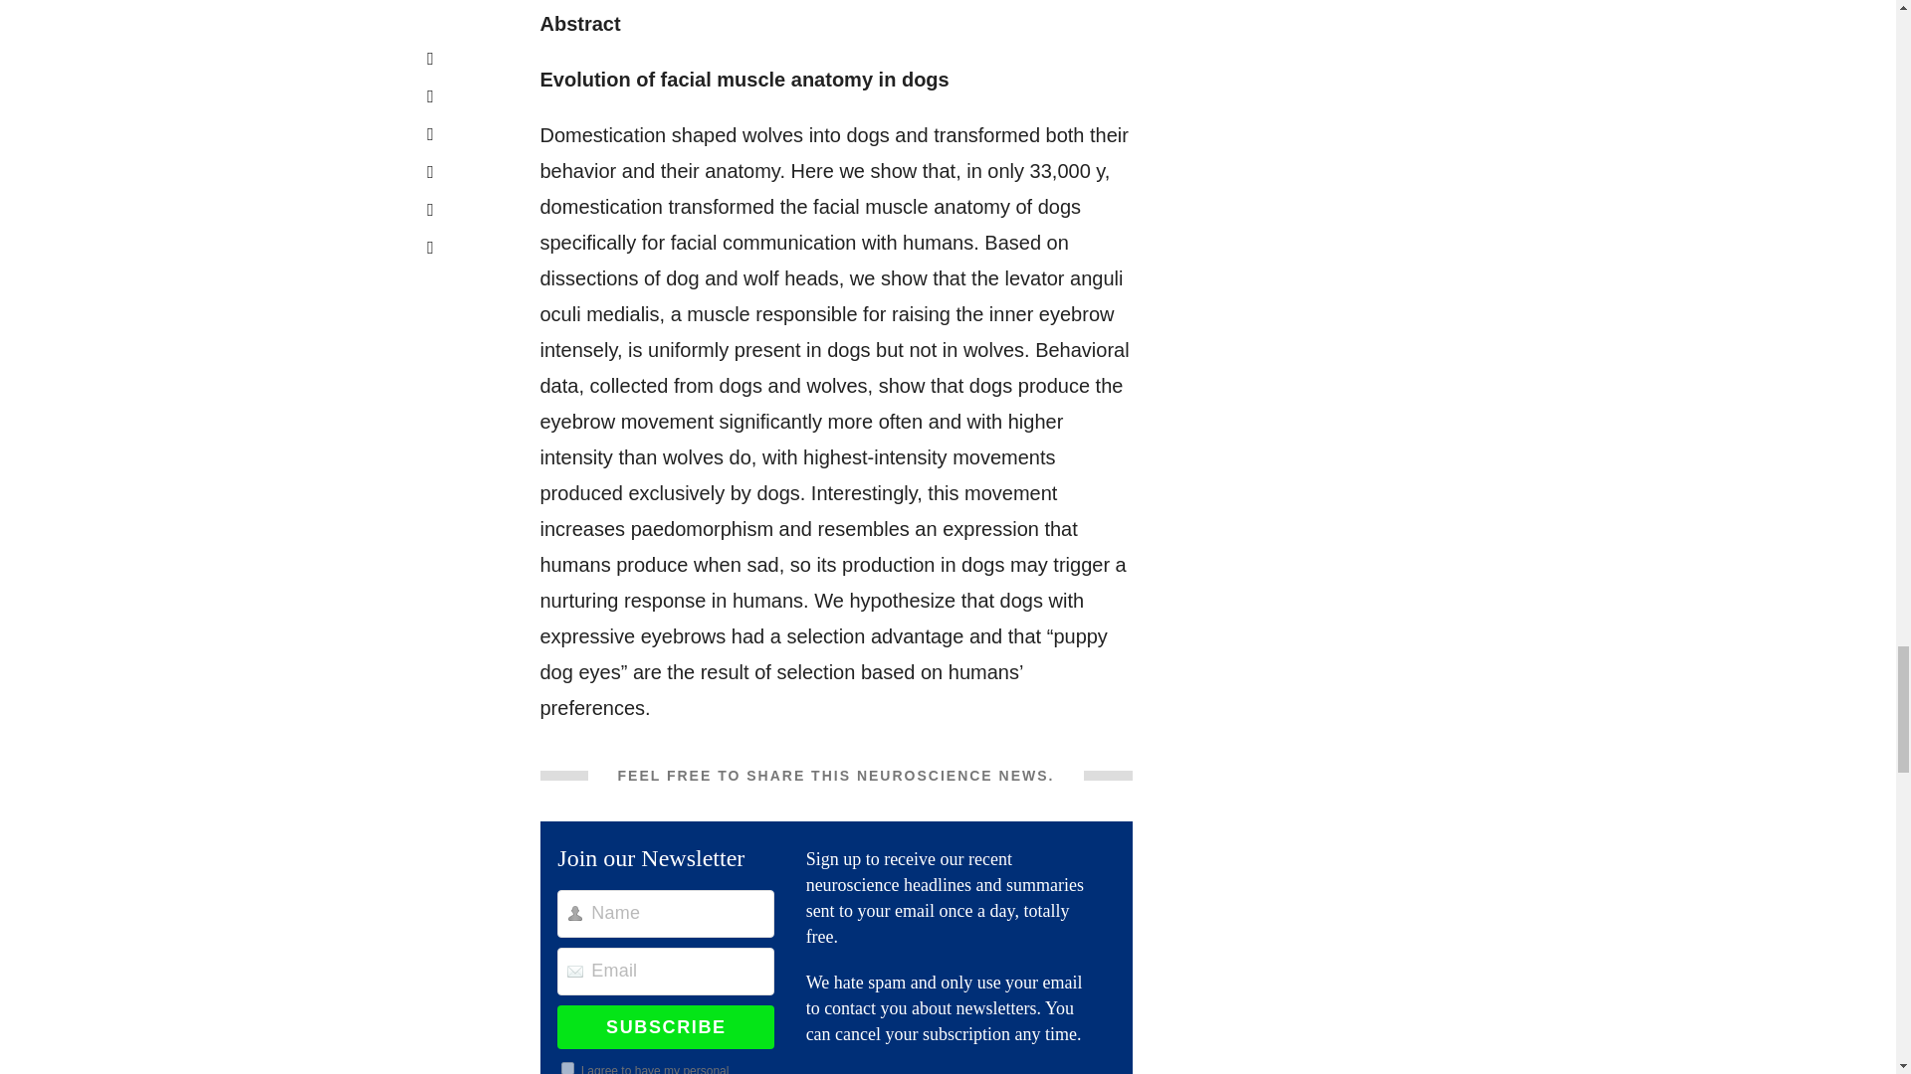 Image resolution: width=1911 pixels, height=1074 pixels. What do you see at coordinates (665, 1026) in the screenshot?
I see `SUBSCRIBE` at bounding box center [665, 1026].